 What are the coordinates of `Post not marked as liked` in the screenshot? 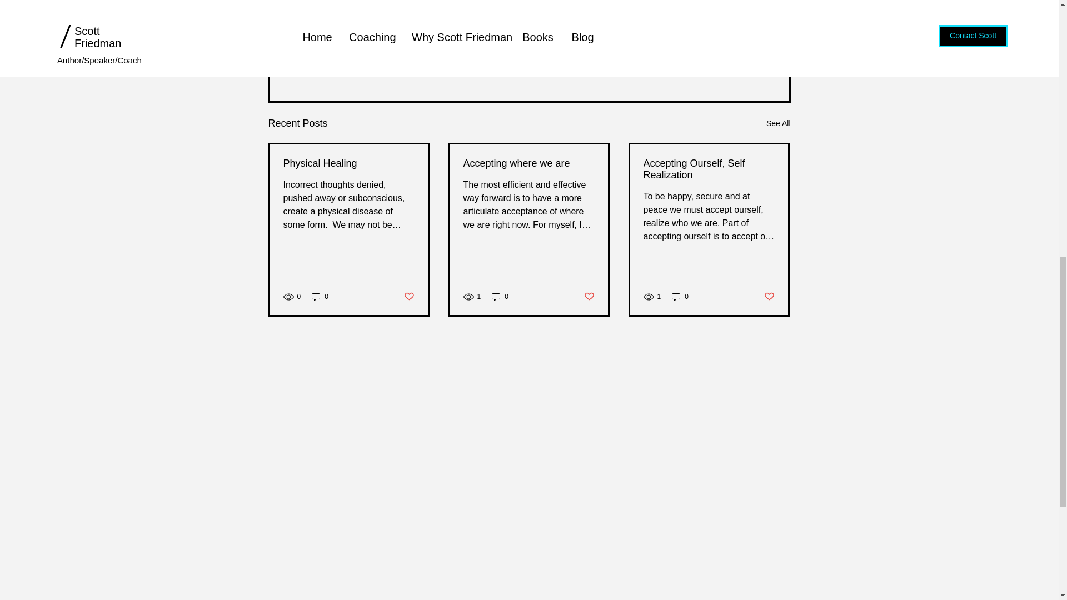 It's located at (769, 297).